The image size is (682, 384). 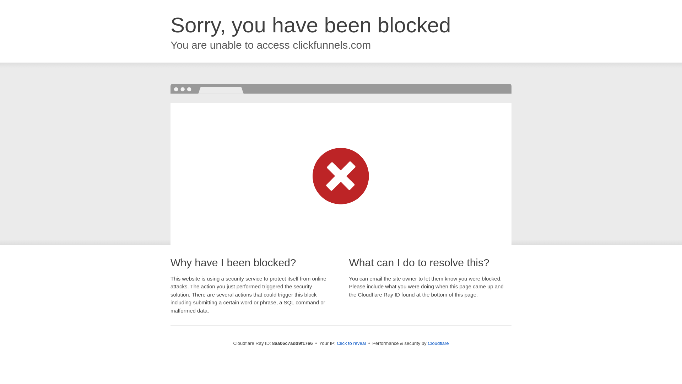 I want to click on Cloudflare, so click(x=438, y=343).